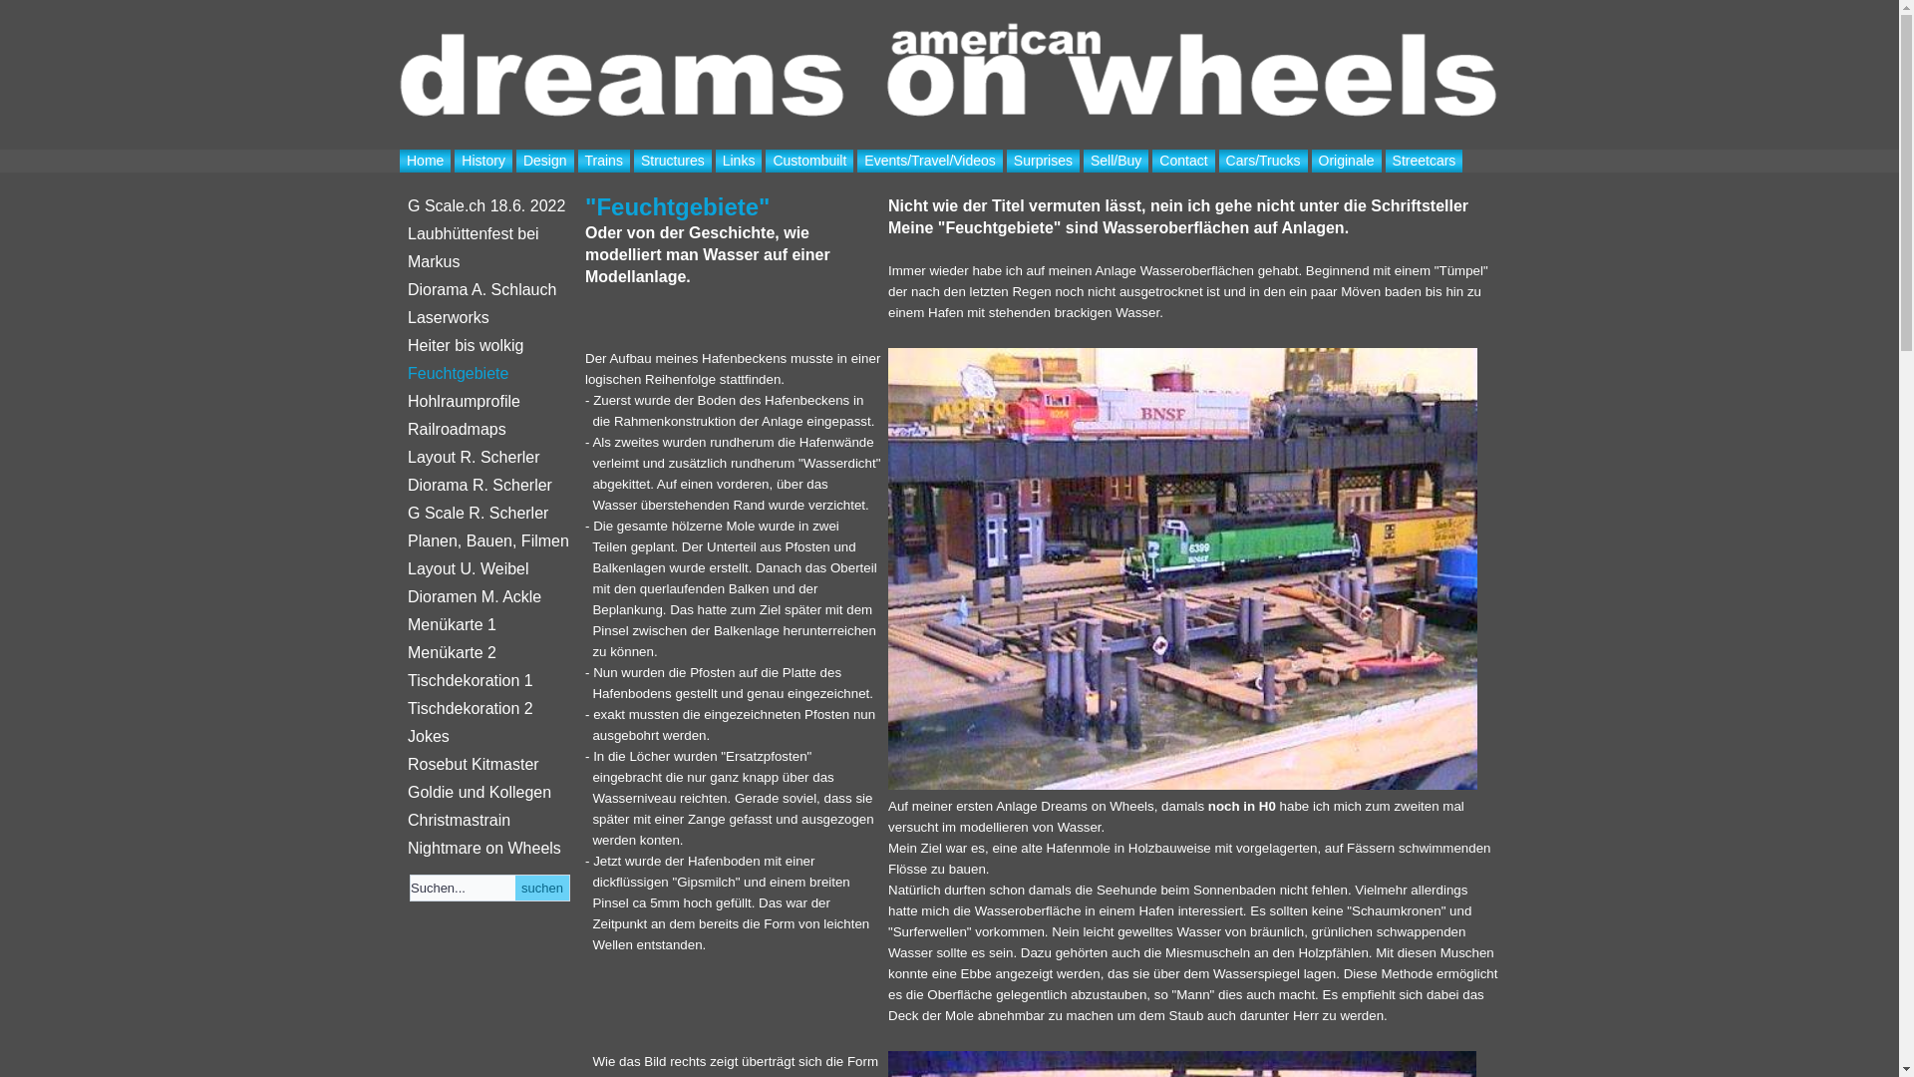  What do you see at coordinates (1264, 162) in the screenshot?
I see `Cars/Trucks` at bounding box center [1264, 162].